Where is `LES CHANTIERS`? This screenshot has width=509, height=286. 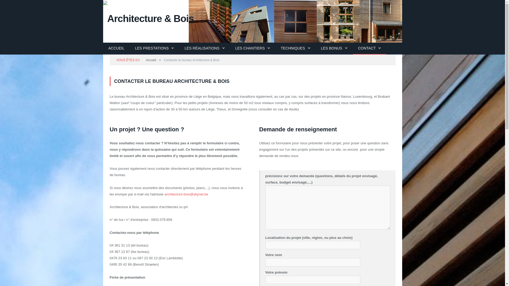 LES CHANTIERS is located at coordinates (253, 49).